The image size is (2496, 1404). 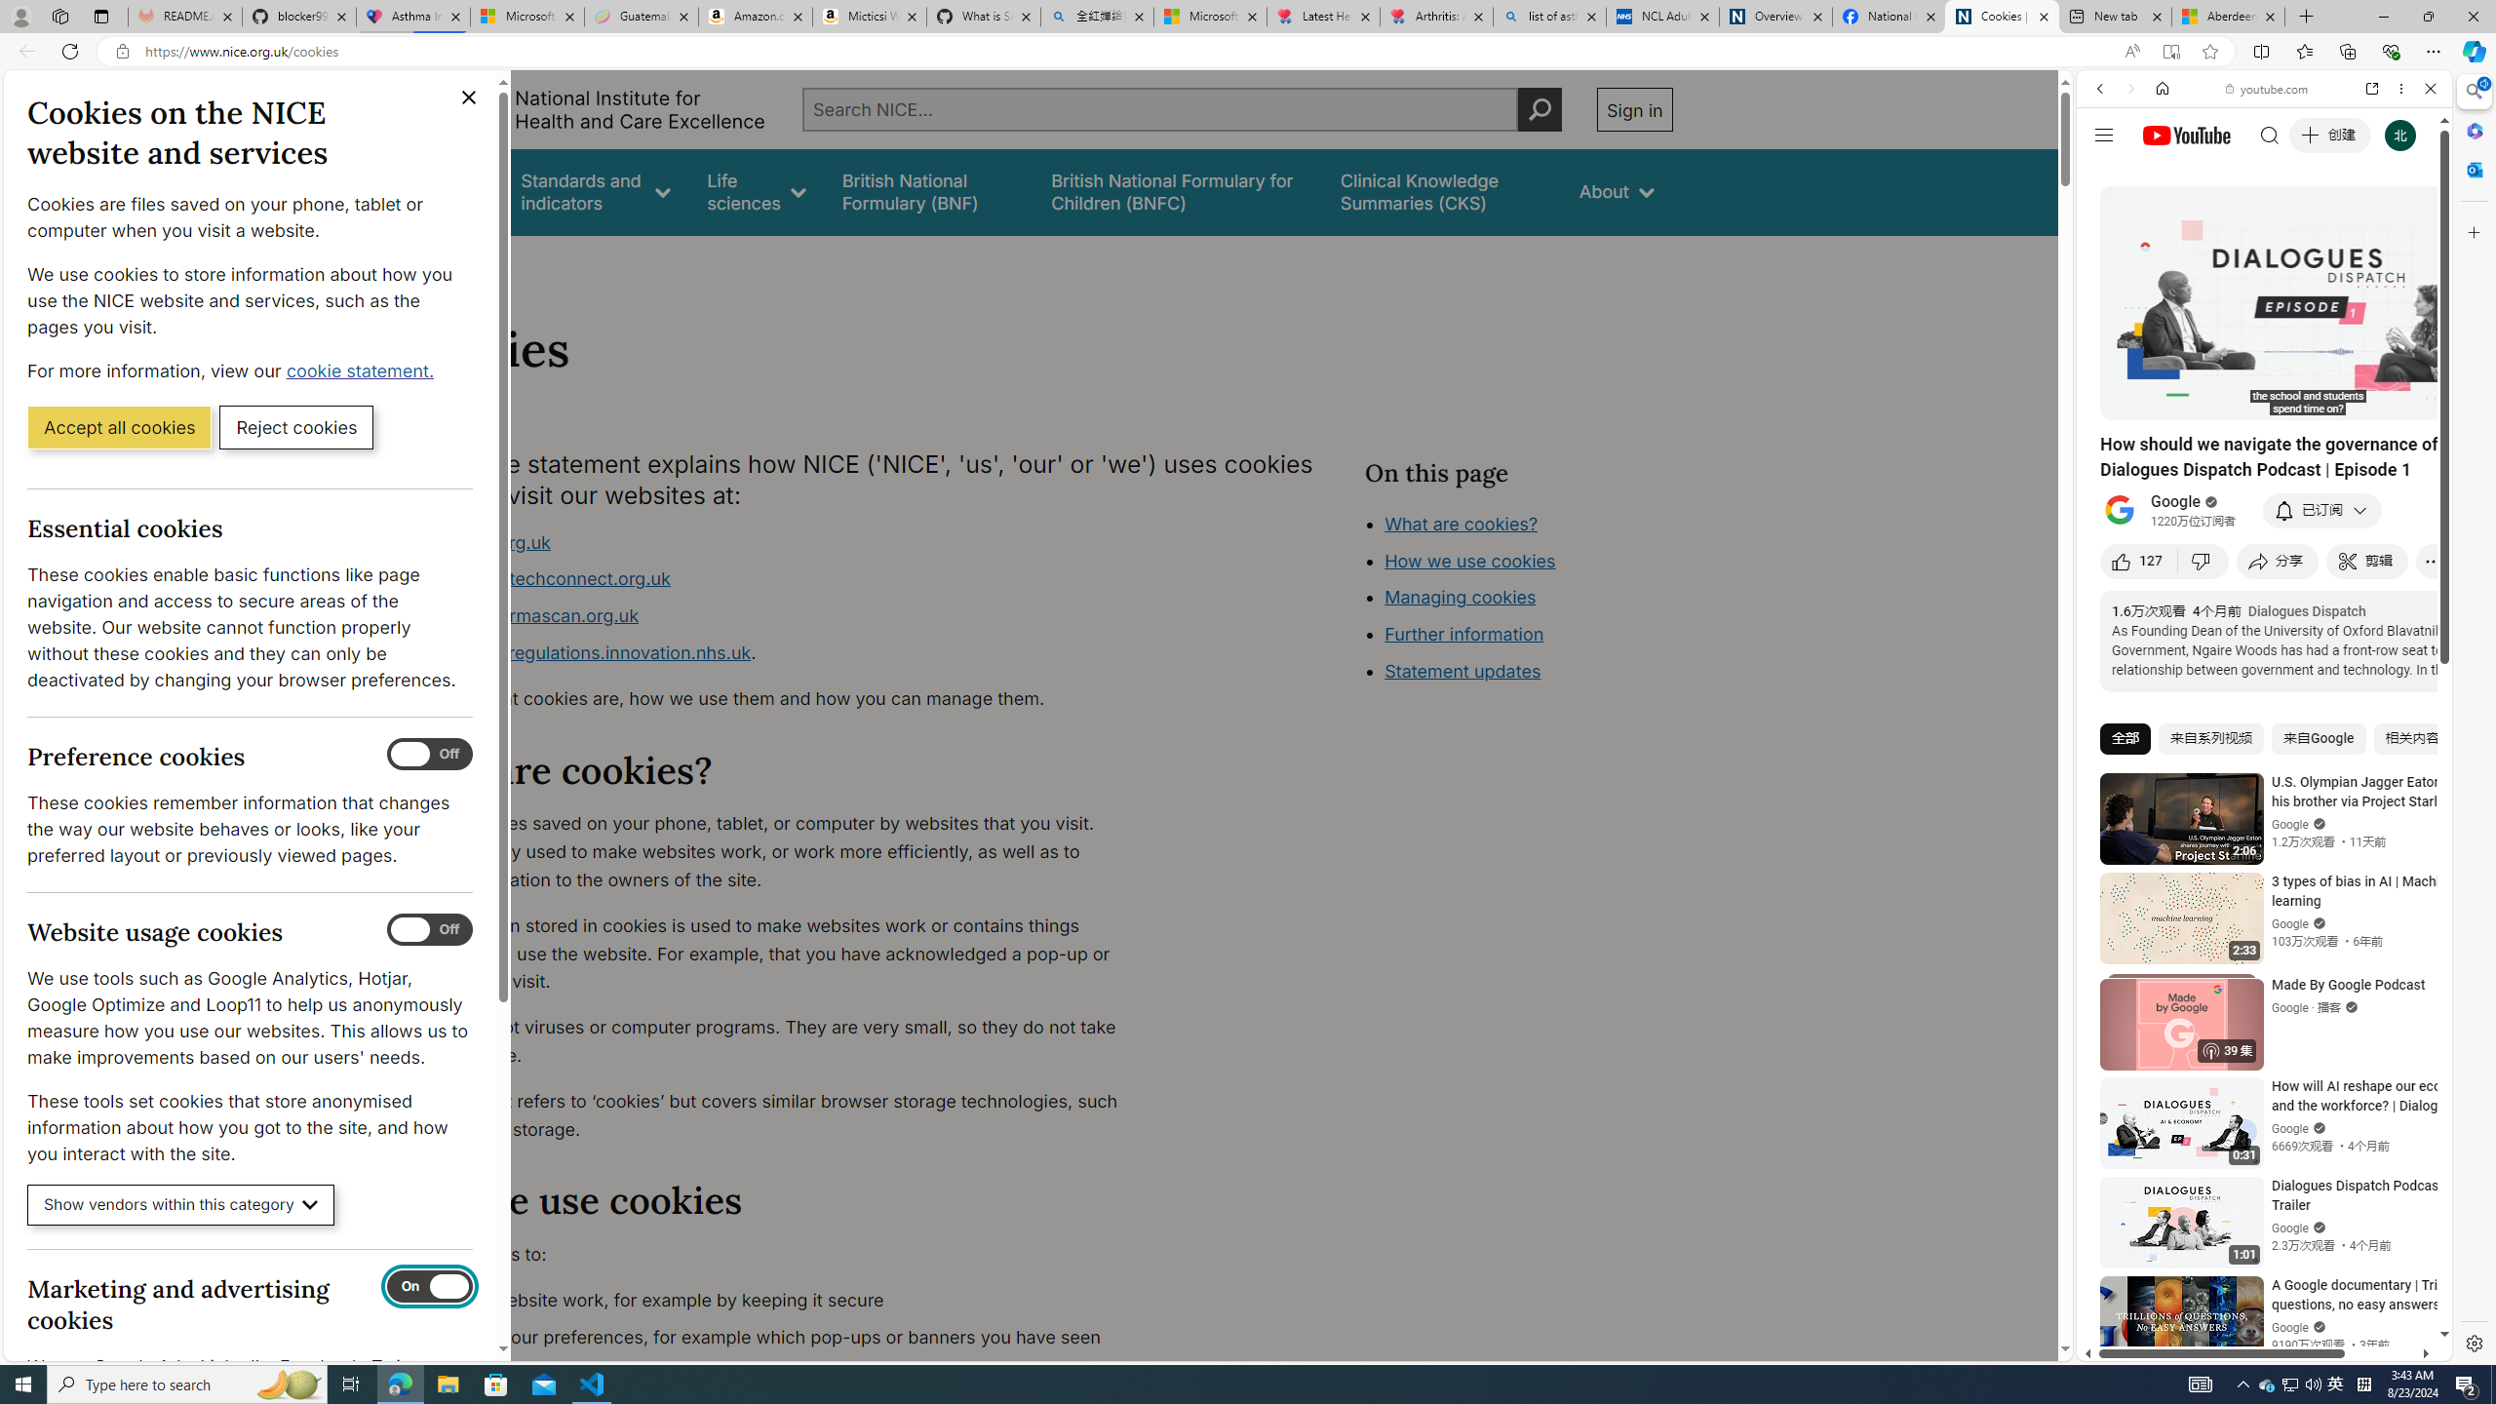 I want to click on cookie statement. (Opens in a new window), so click(x=363, y=370).